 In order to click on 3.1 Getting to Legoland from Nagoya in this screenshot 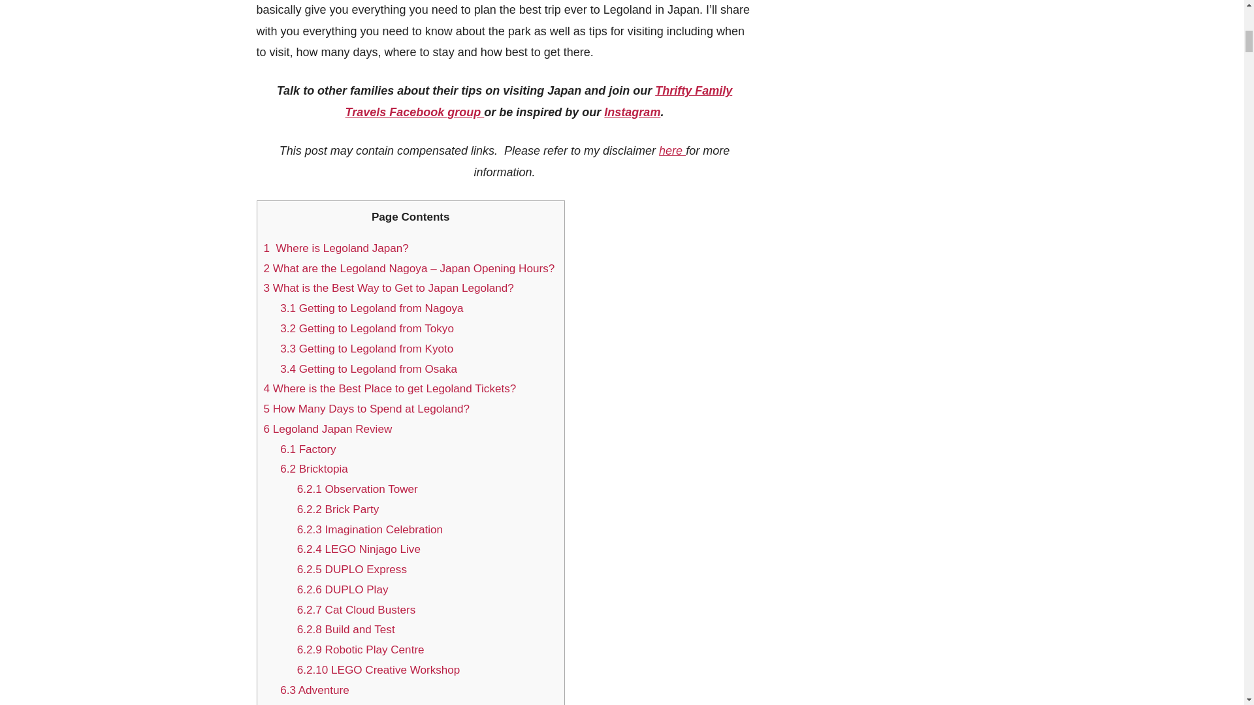, I will do `click(371, 308)`.